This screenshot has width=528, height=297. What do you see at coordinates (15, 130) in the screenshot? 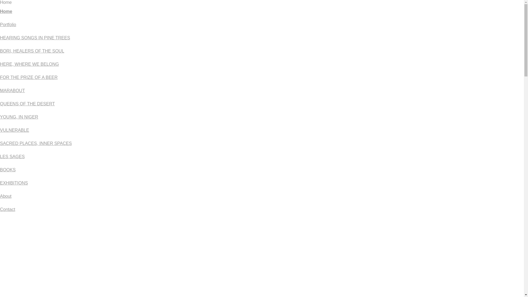
I see `VULNERABLE` at bounding box center [15, 130].